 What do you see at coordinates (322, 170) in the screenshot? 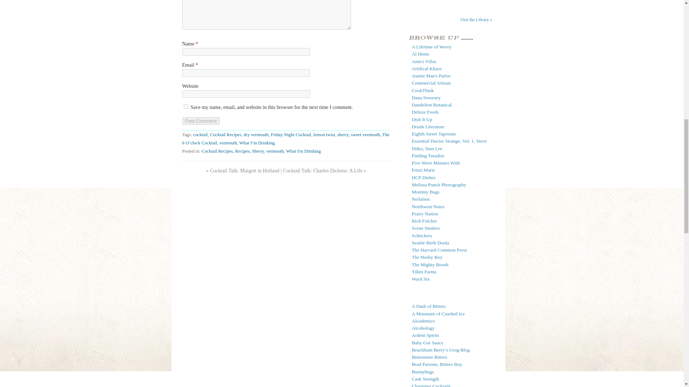
I see `Cocktail Talk: Charles Dickens: A Life` at bounding box center [322, 170].